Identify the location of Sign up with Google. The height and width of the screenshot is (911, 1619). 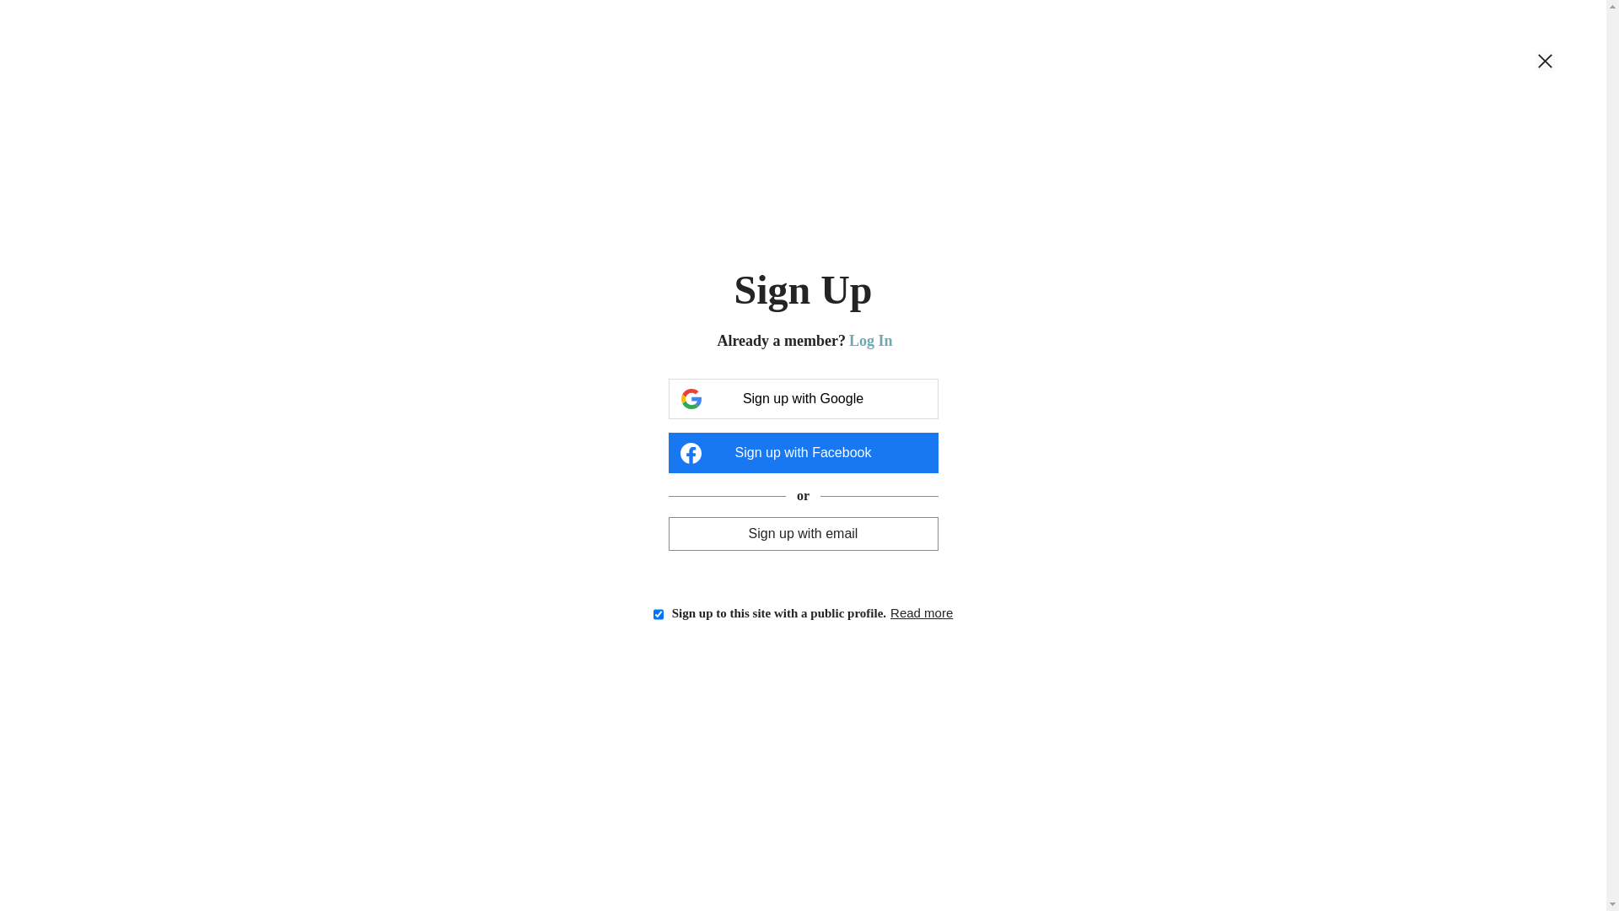
(803, 399).